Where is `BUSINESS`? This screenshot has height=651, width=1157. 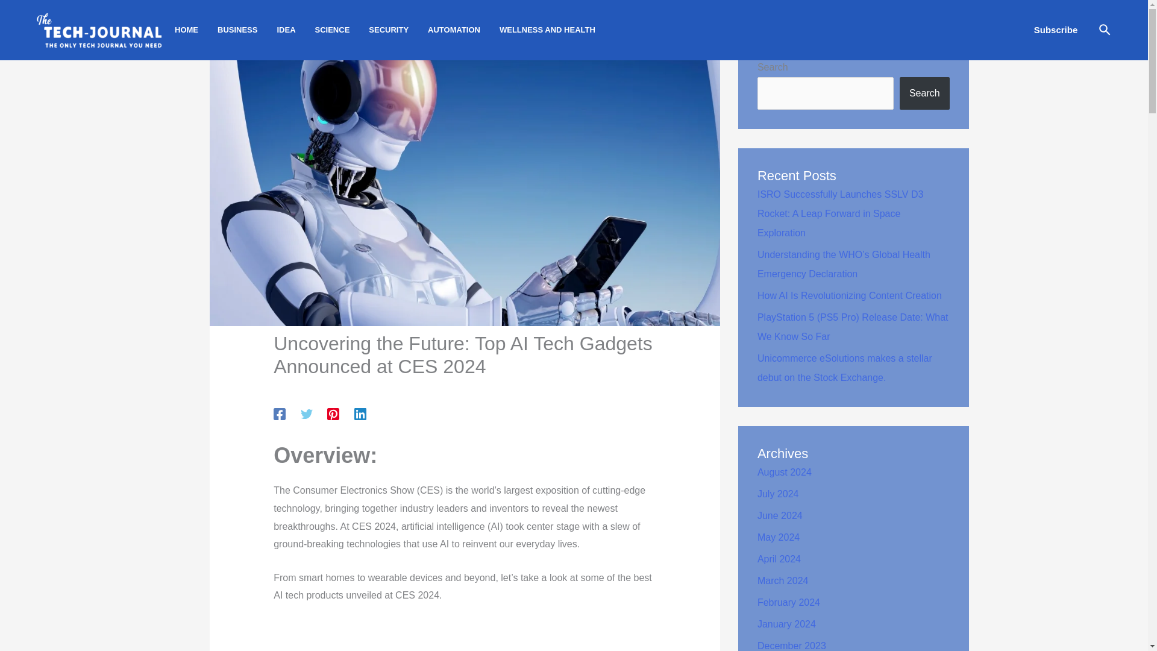
BUSINESS is located at coordinates (246, 30).